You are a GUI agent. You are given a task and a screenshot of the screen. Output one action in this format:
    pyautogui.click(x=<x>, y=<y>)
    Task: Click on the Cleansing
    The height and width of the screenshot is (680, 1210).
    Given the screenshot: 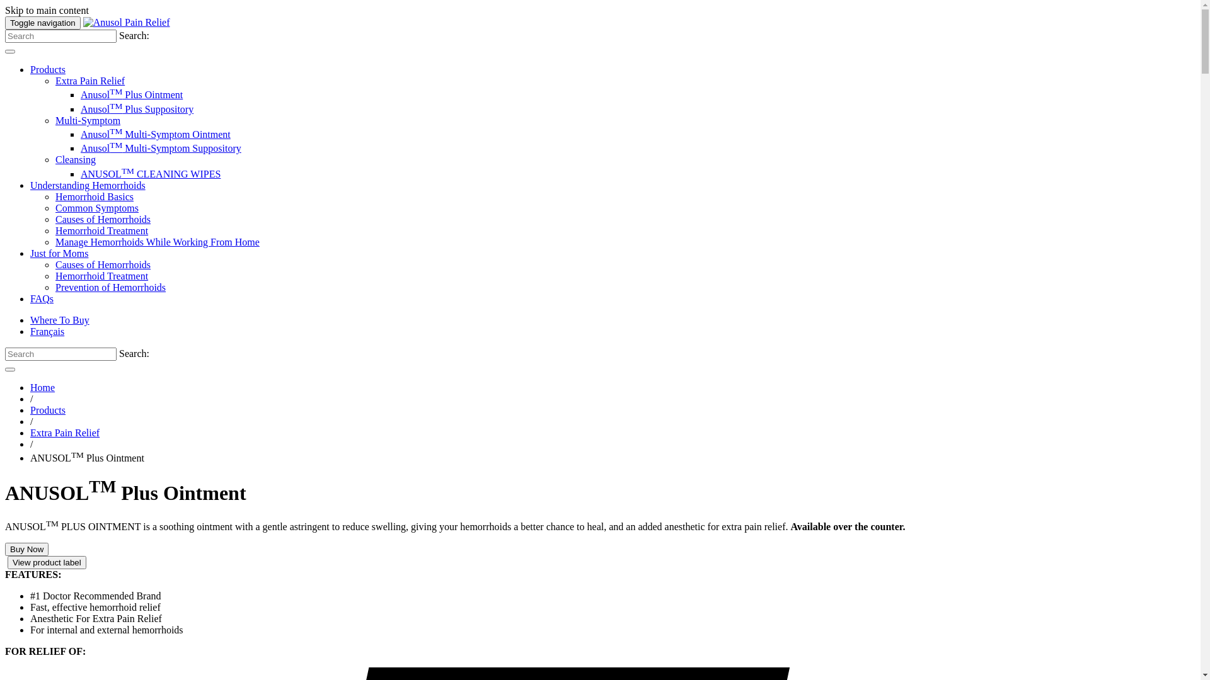 What is the action you would take?
    pyautogui.click(x=76, y=160)
    